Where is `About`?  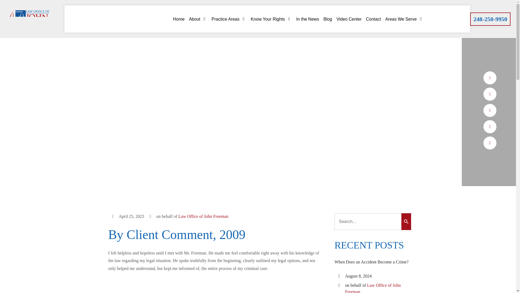 About is located at coordinates (198, 19).